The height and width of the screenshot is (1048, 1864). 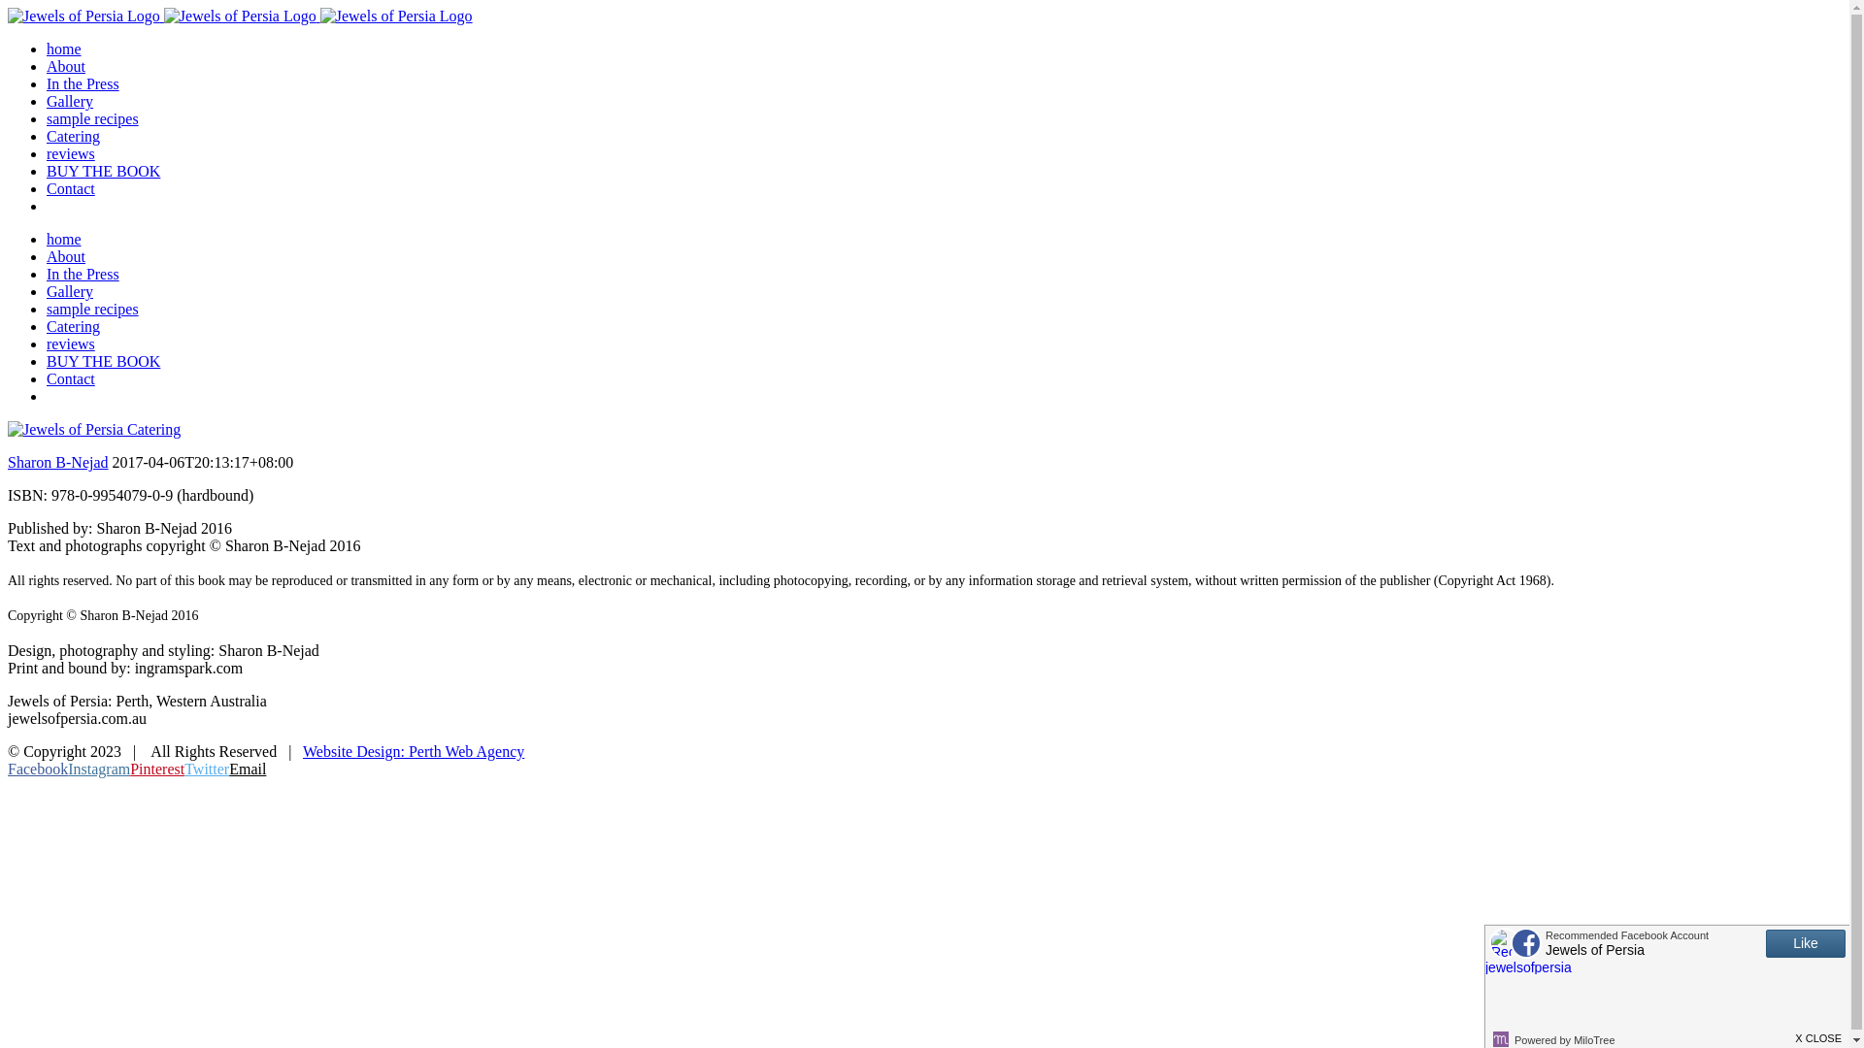 I want to click on Catering, so click(x=74, y=326).